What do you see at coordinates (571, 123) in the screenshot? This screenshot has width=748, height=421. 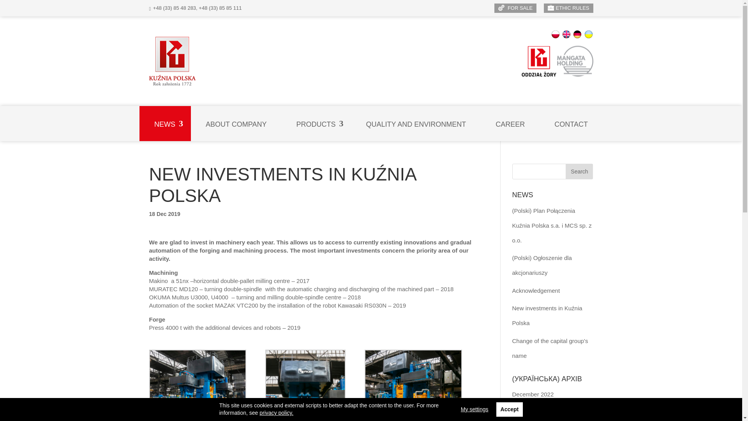 I see `CONTACT` at bounding box center [571, 123].